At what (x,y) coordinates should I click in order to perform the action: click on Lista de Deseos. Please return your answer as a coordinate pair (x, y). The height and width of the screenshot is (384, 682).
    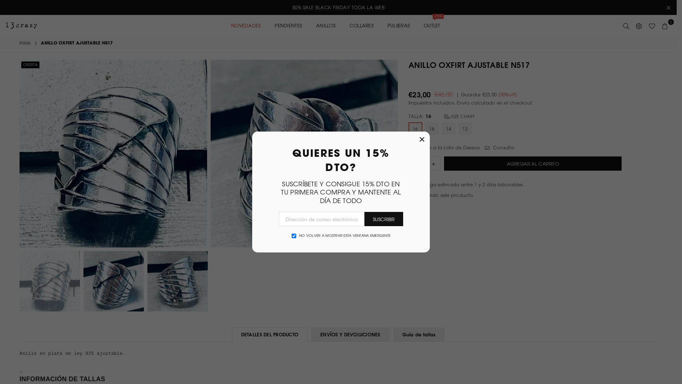
    Looking at the image, I should click on (652, 26).